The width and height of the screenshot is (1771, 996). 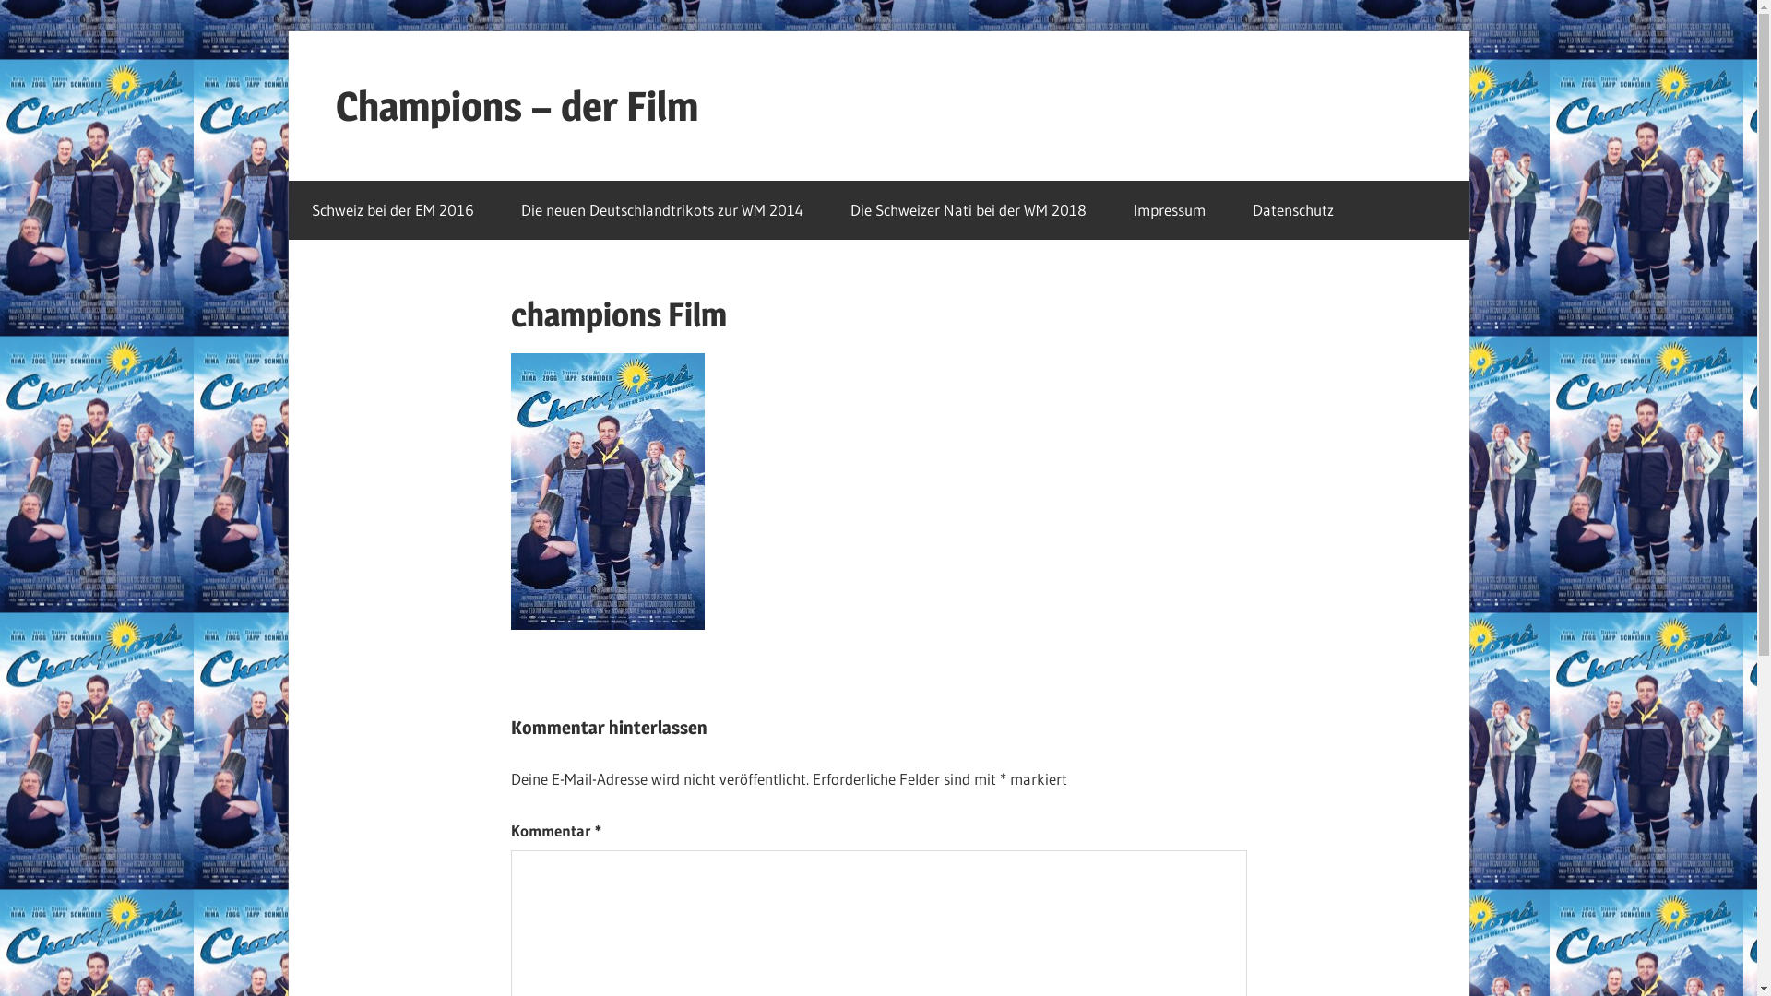 I want to click on Die neuen Deutschlandtrikots zur WM 2014, so click(x=662, y=210).